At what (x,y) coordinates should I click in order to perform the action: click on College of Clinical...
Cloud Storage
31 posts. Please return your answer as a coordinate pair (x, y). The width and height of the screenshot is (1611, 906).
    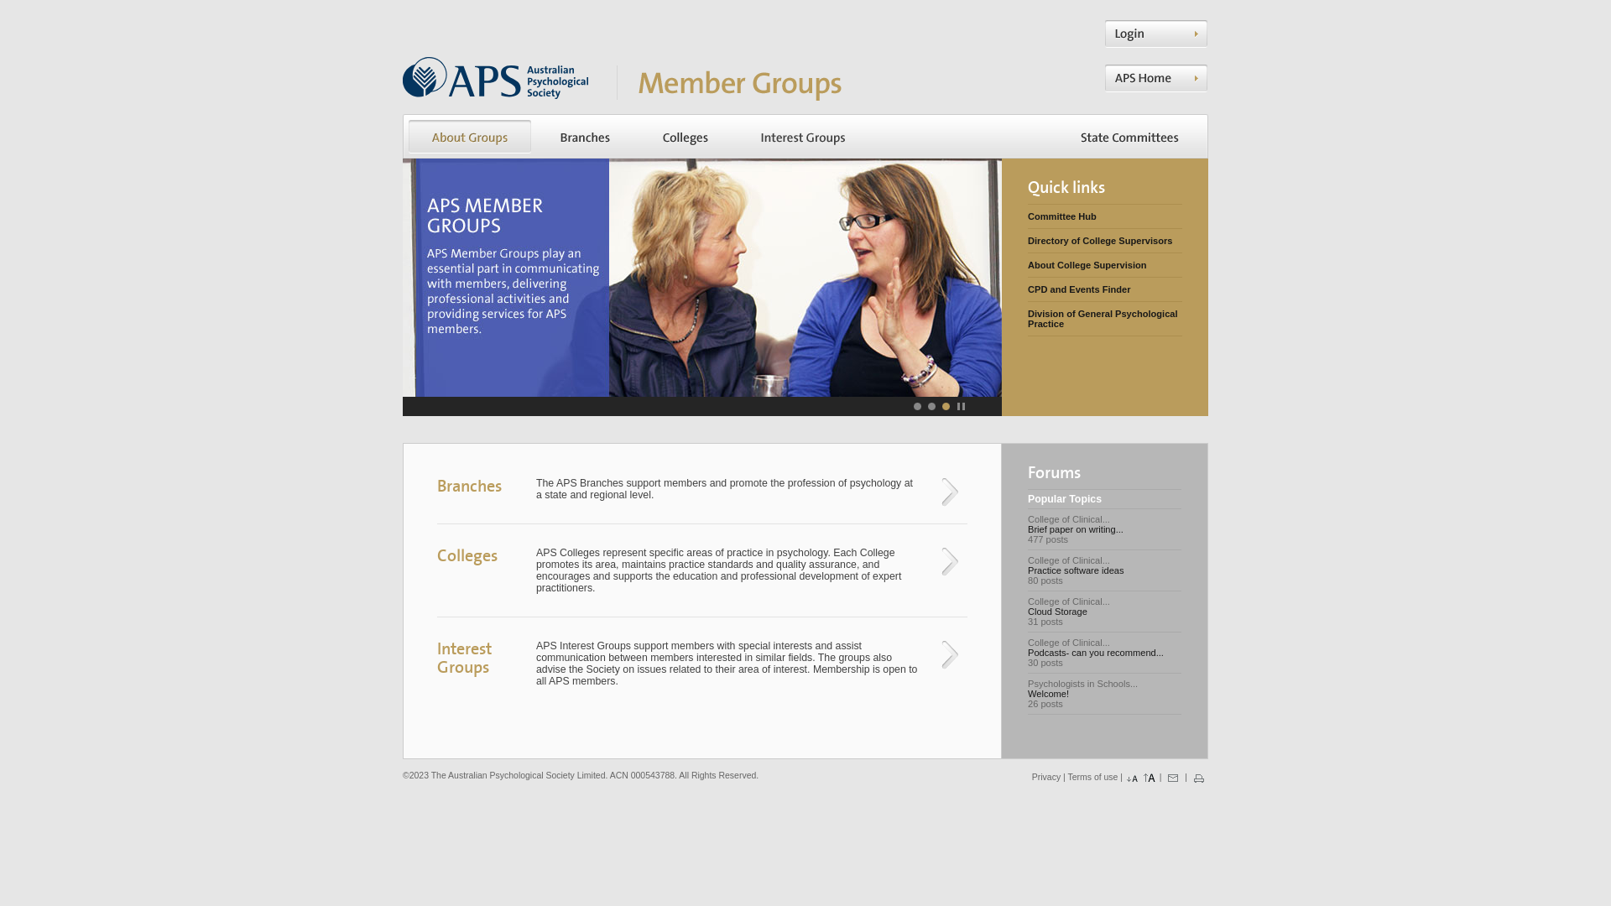
    Looking at the image, I should click on (1104, 612).